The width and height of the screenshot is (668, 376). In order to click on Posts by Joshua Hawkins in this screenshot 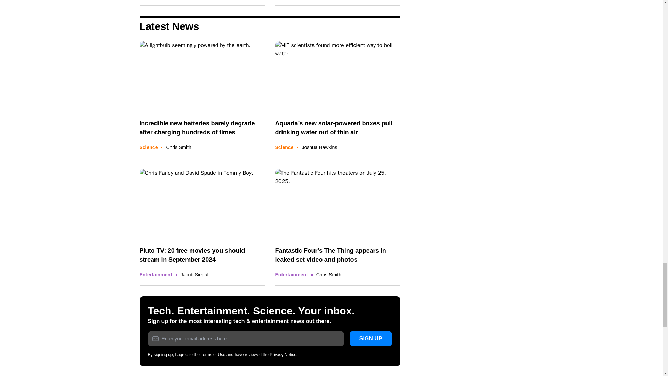, I will do `click(319, 147)`.